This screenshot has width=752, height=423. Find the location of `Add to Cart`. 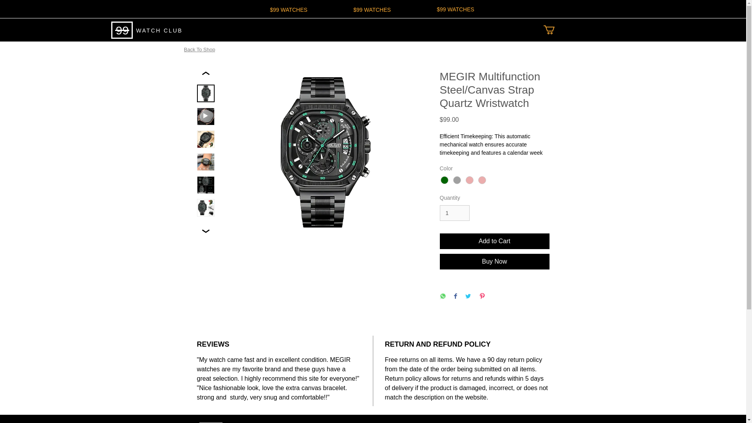

Add to Cart is located at coordinates (494, 241).